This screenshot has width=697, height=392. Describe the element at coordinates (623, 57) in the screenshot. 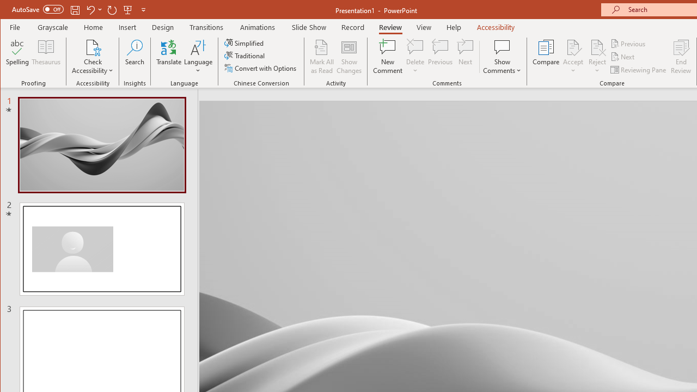

I see `Next` at that location.